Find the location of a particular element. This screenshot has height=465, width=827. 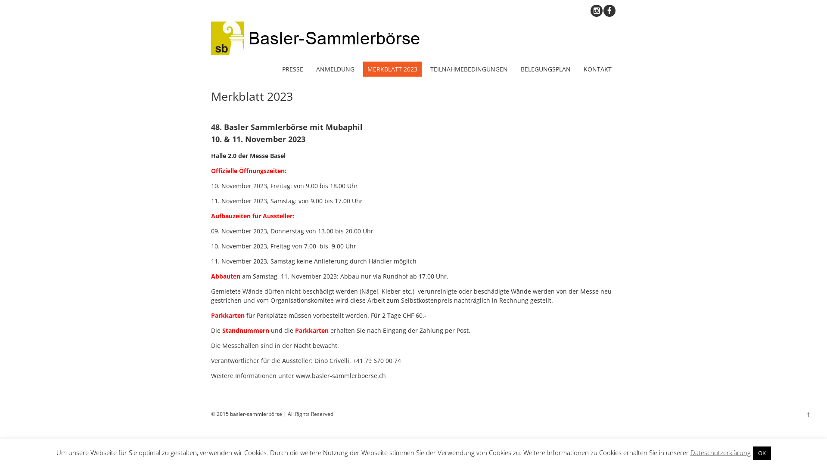

TEILNAHMEBEDINGUNGEN is located at coordinates (469, 69).